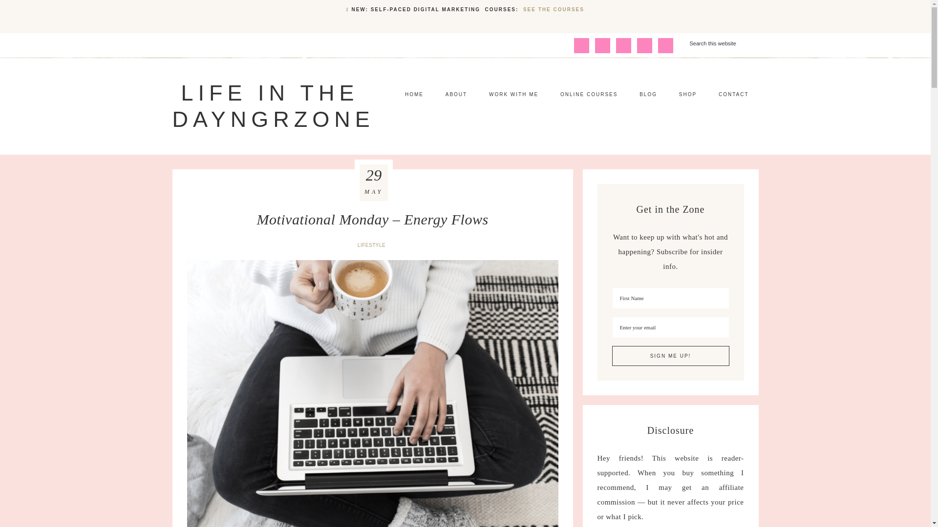  What do you see at coordinates (734, 95) in the screenshot?
I see `CONTACT` at bounding box center [734, 95].